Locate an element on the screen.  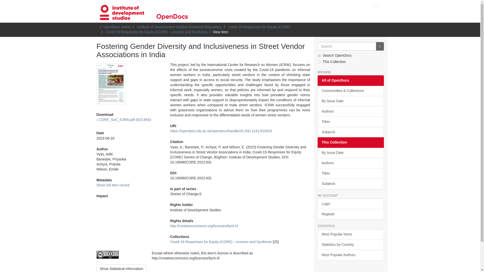
Institute of Development Studies Research Repository is located at coordinates (179, 27).